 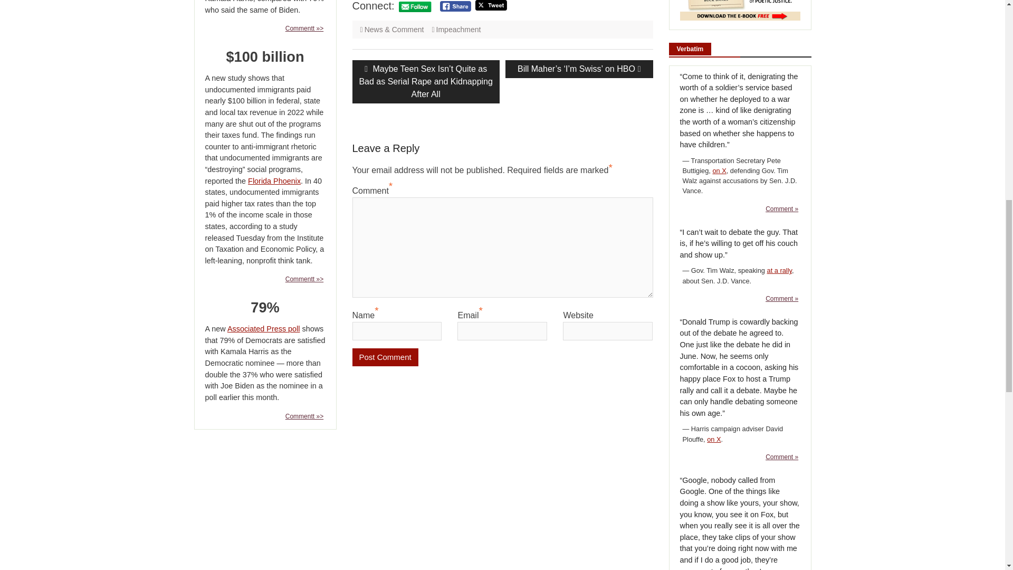 What do you see at coordinates (782, 299) in the screenshot?
I see `Permanent Link to Walz Ready to Debate Vance` at bounding box center [782, 299].